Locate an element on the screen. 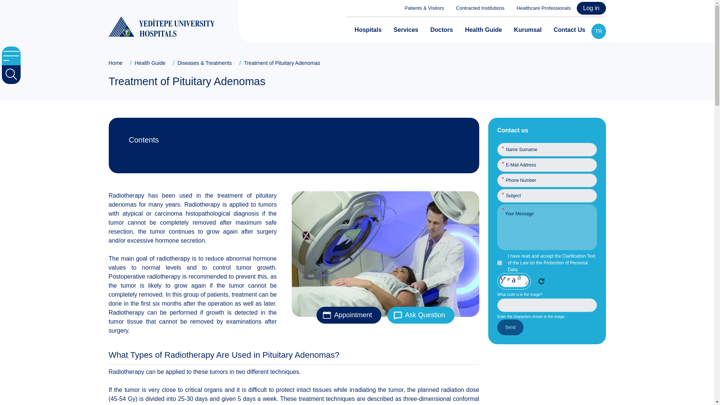  Contracted Institutions is located at coordinates (477, 8).